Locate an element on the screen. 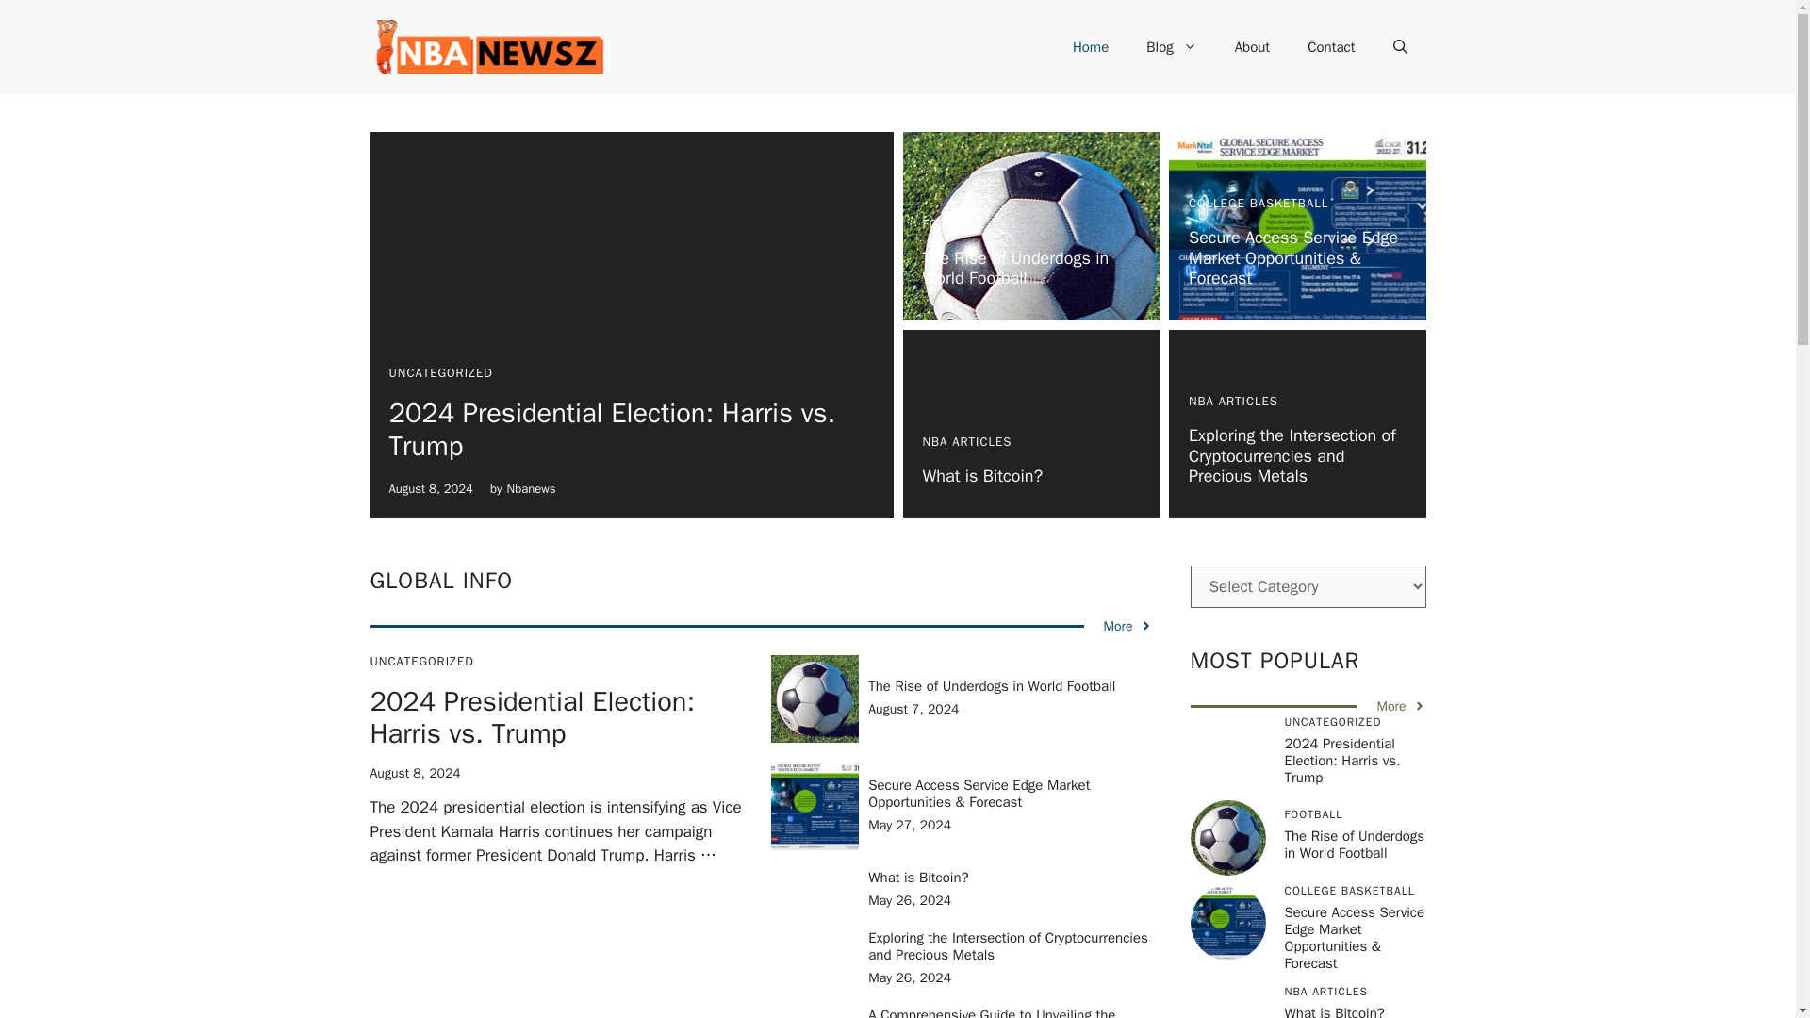 This screenshot has width=1810, height=1018. Home is located at coordinates (1090, 47).